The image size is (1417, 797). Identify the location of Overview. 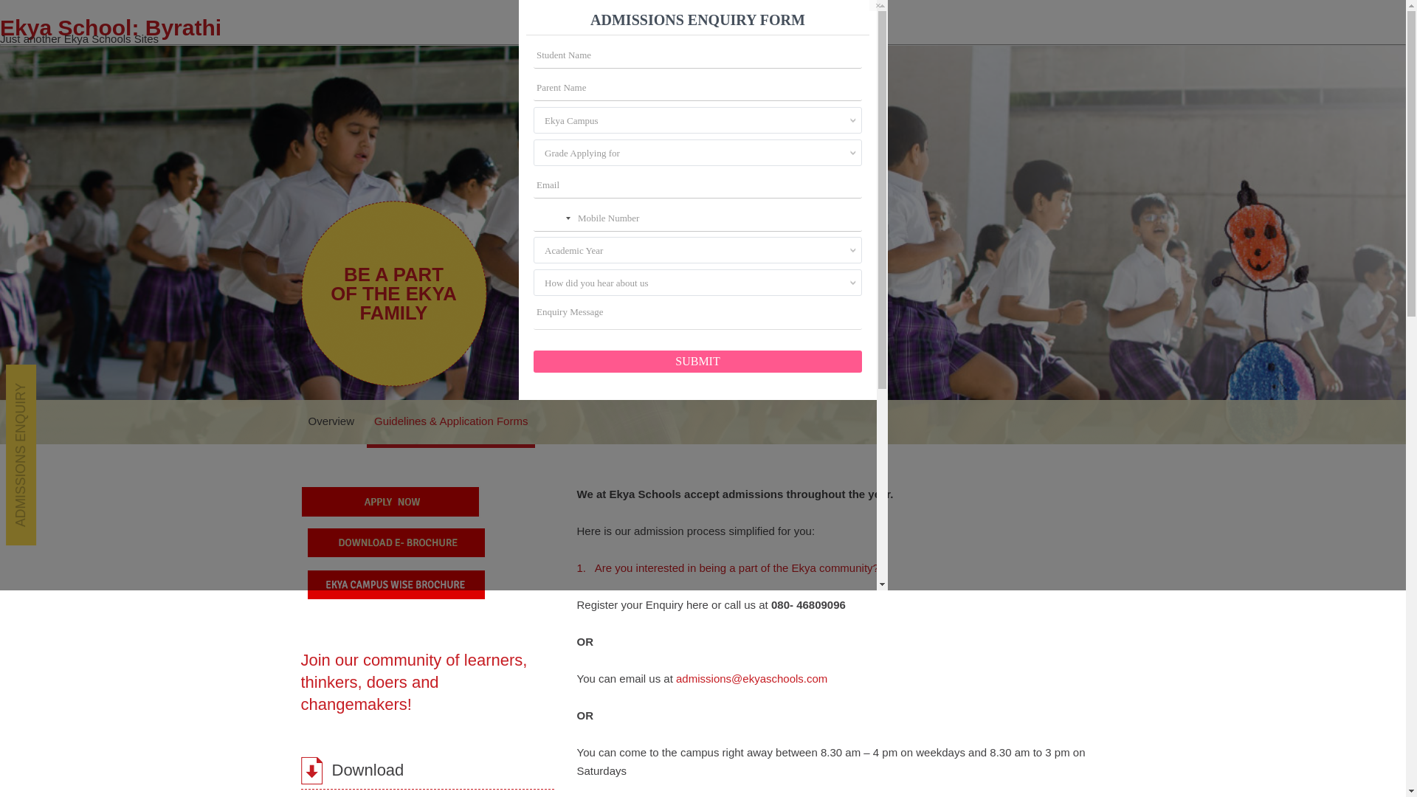
(331, 422).